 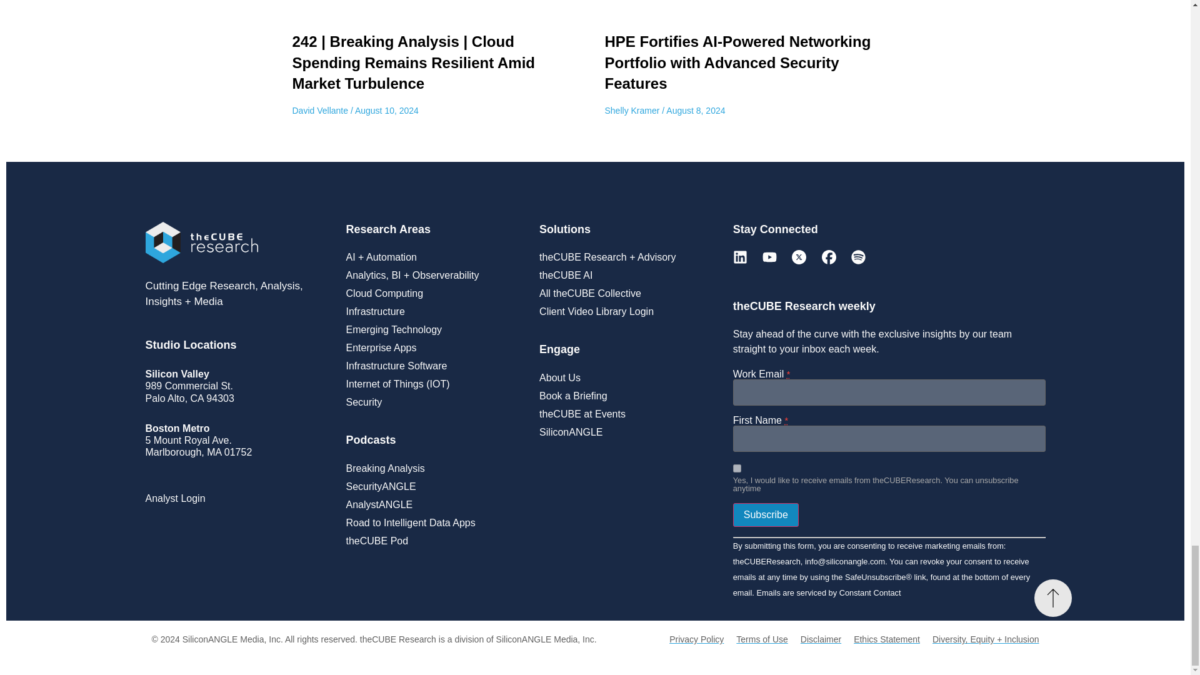 I want to click on Analyst Login, so click(x=175, y=499).